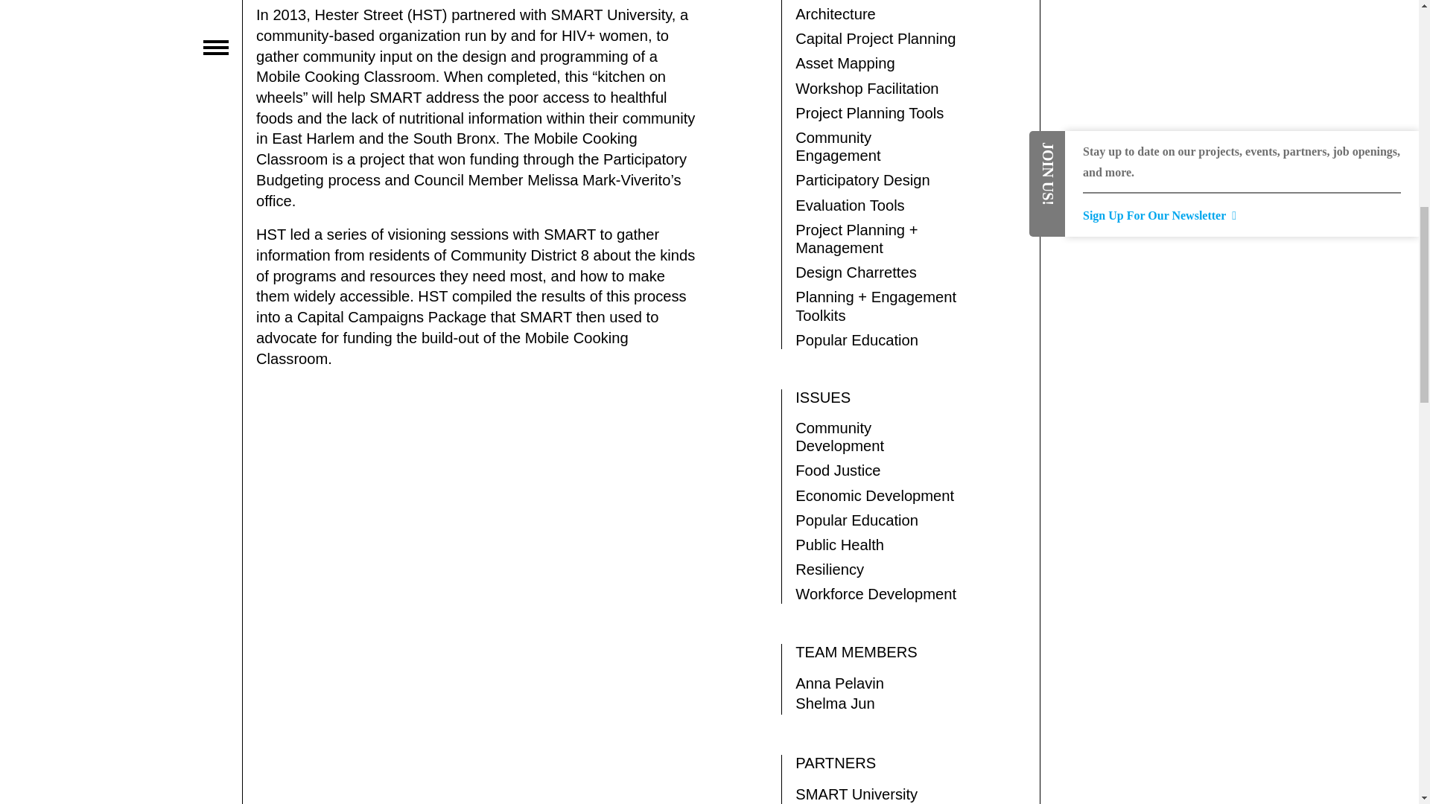 This screenshot has height=804, width=1430. What do you see at coordinates (877, 38) in the screenshot?
I see `Capital Project Planning` at bounding box center [877, 38].